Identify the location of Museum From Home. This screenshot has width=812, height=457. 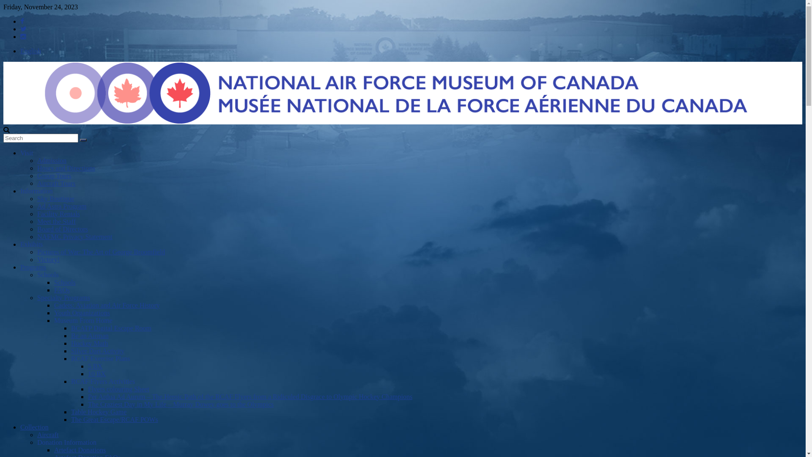
(83, 321).